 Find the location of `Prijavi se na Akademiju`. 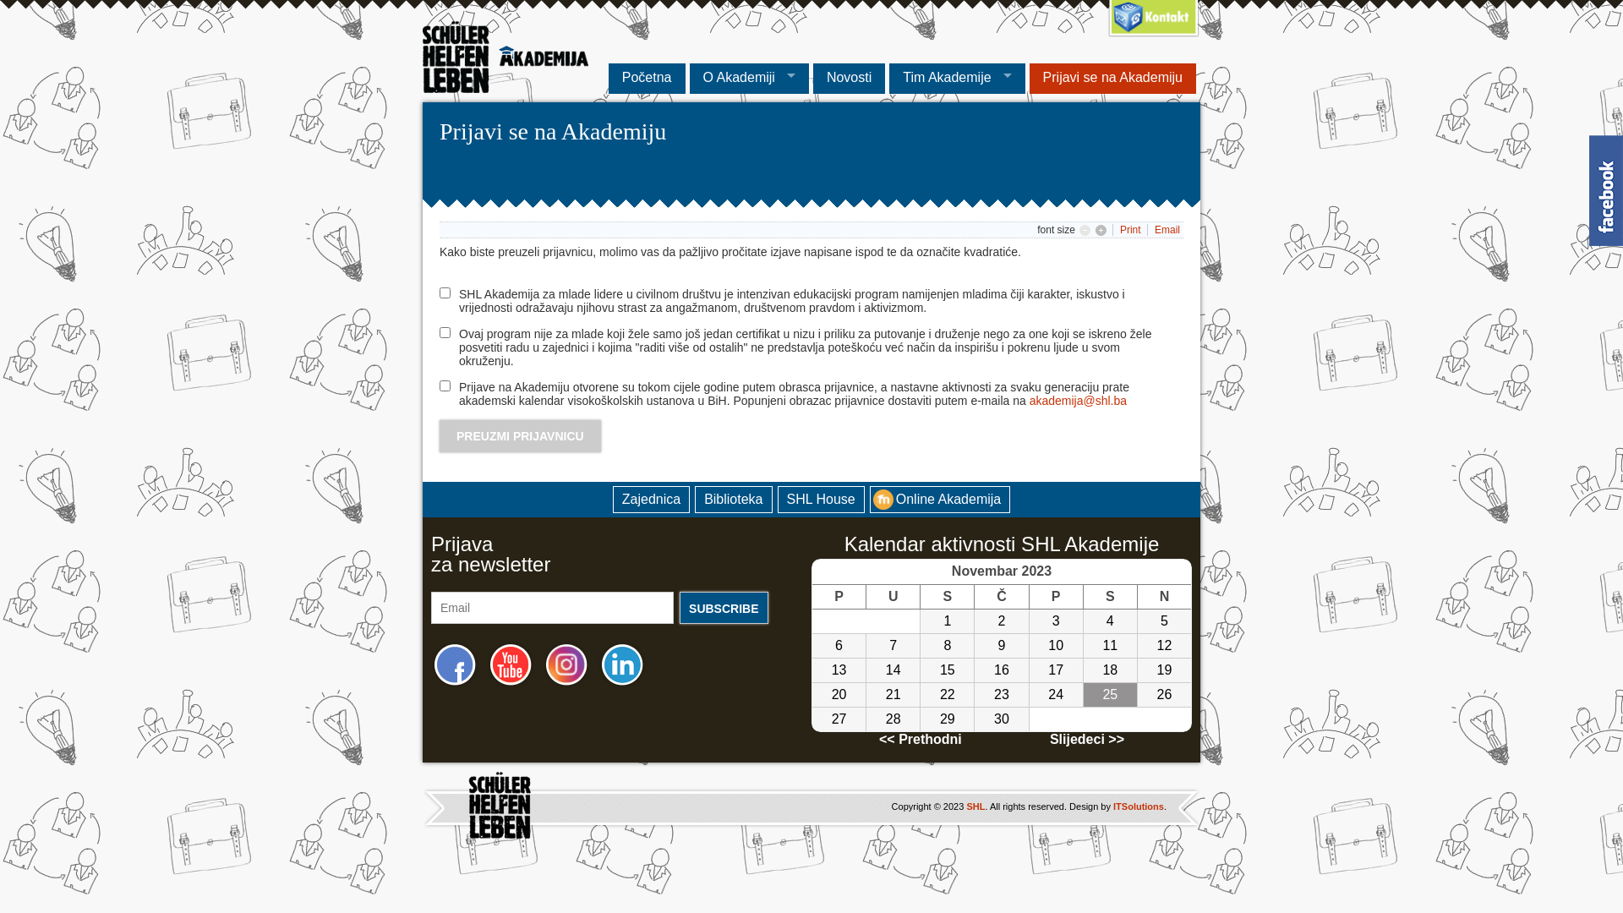

Prijavi se na Akademiju is located at coordinates (1112, 79).